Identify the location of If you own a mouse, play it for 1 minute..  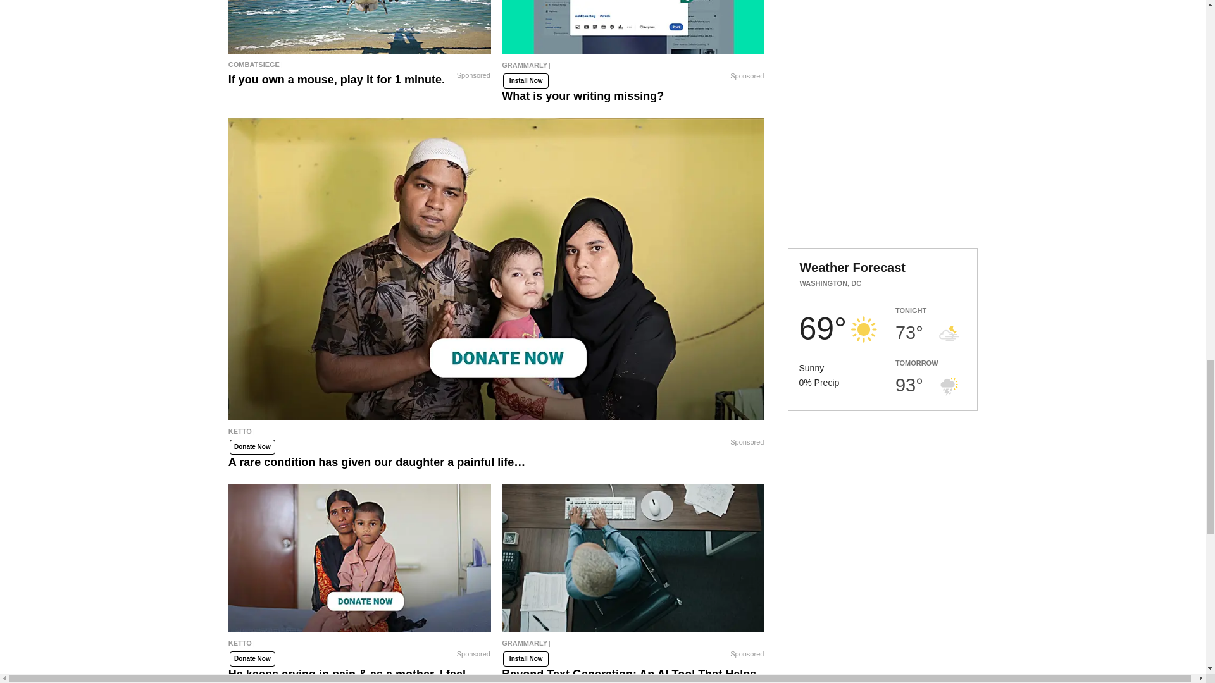
(359, 27).